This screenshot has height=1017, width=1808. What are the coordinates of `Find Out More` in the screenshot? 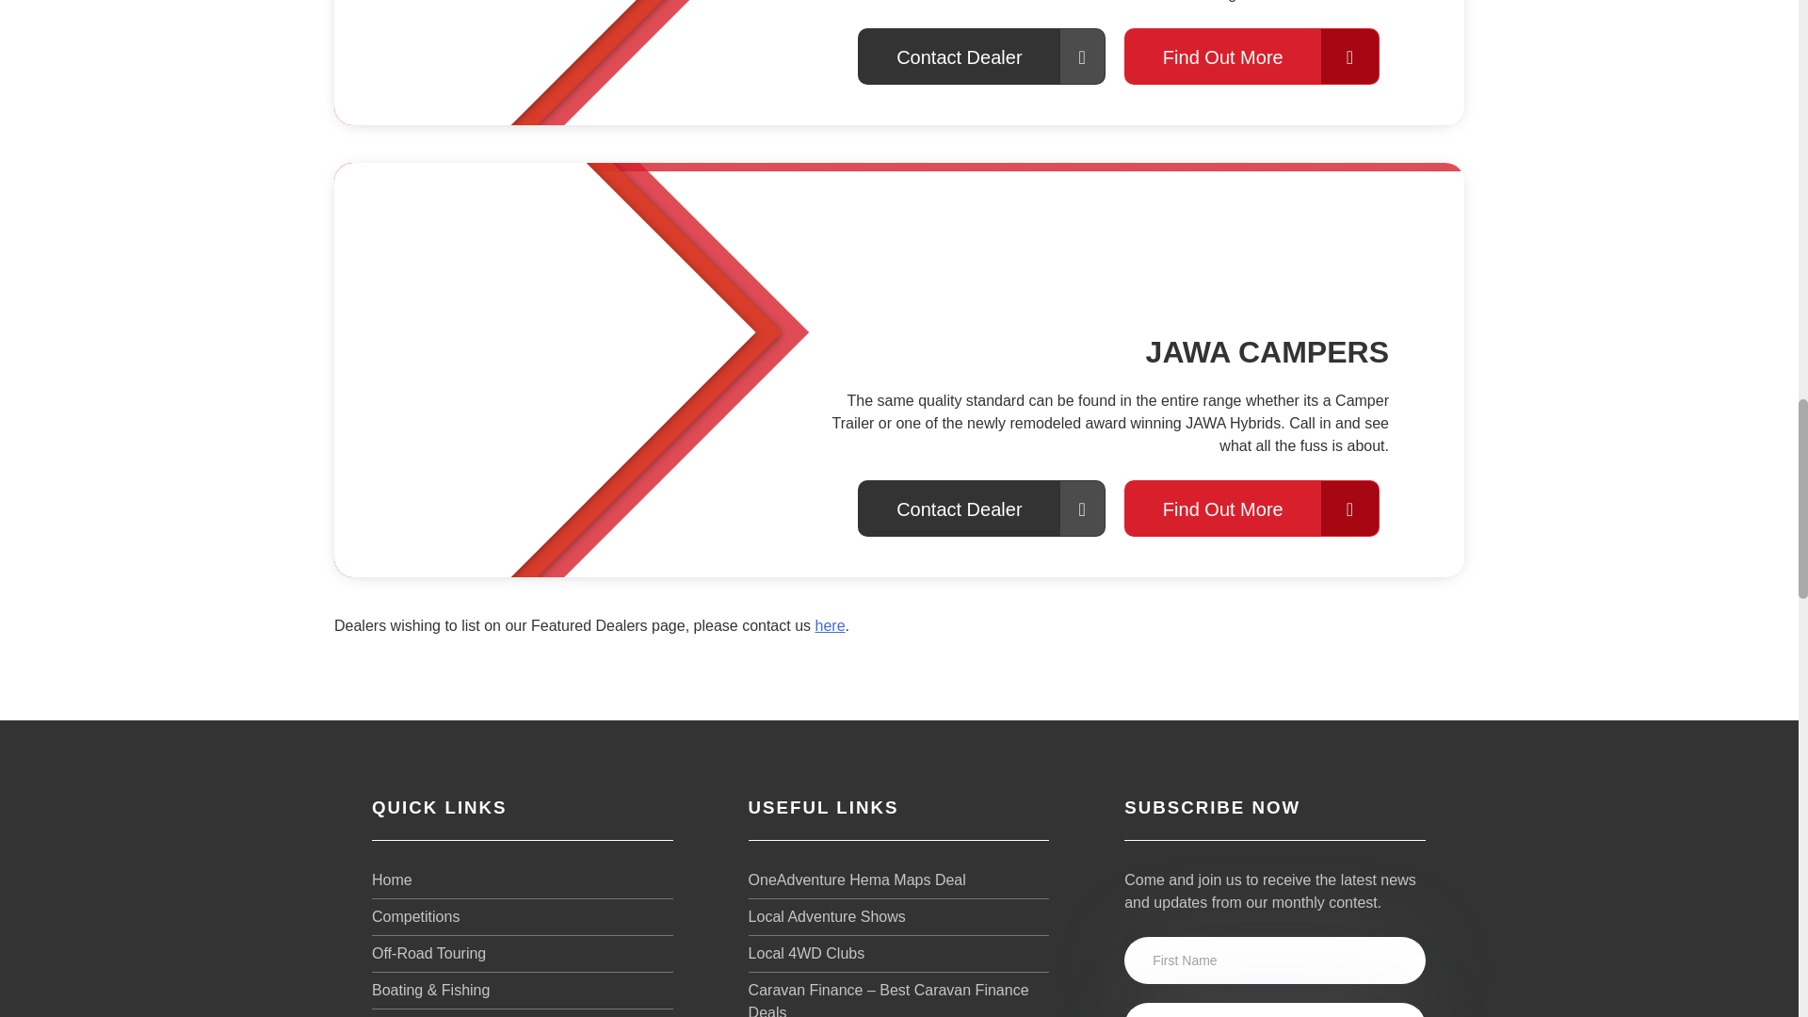 It's located at (1251, 56).